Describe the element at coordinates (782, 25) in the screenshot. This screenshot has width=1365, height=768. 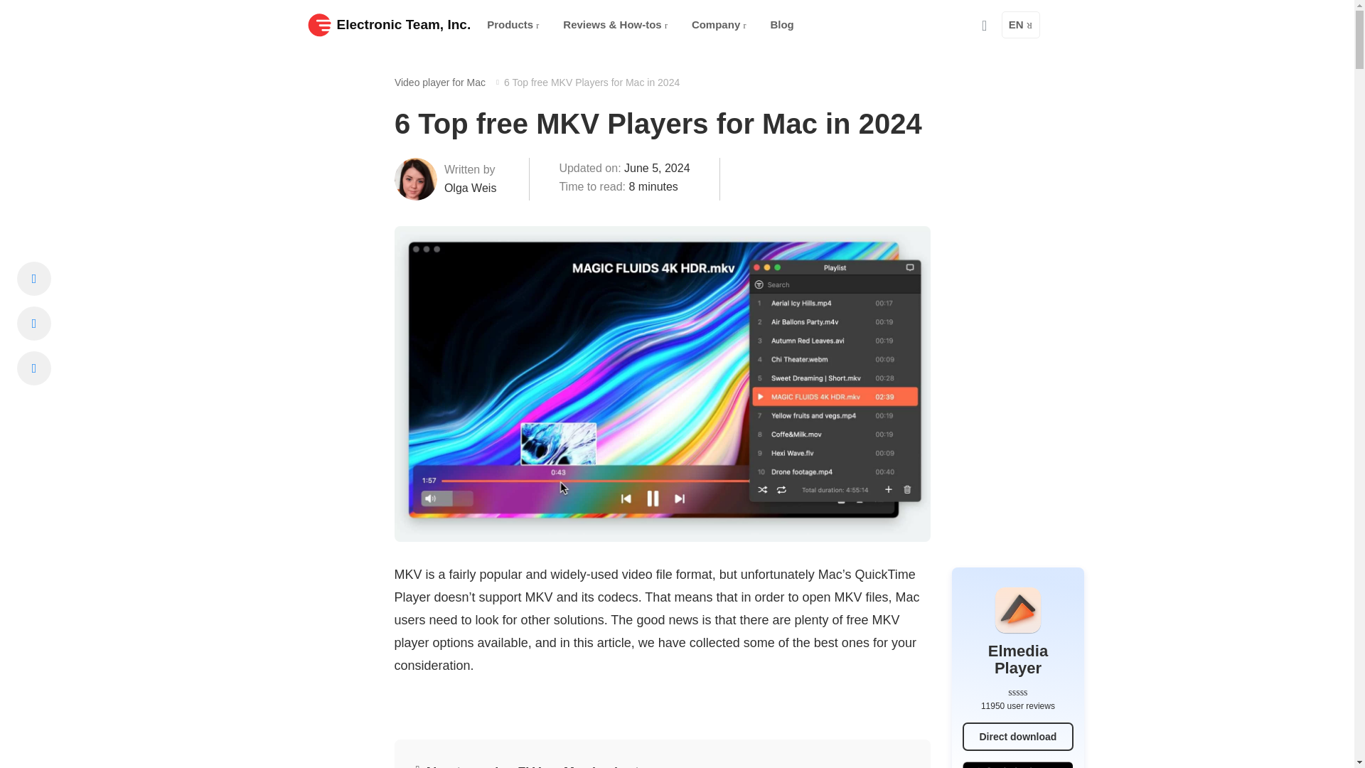
I see `Blog` at that location.